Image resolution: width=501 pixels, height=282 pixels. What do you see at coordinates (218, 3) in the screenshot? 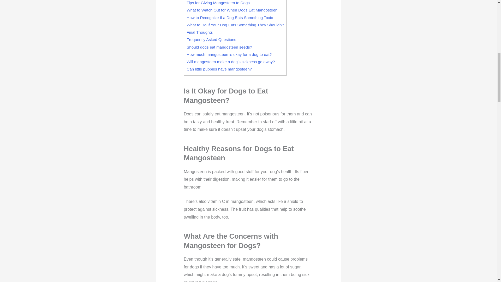
I see `Tips for Giving Mangosteen to Dogs` at bounding box center [218, 3].